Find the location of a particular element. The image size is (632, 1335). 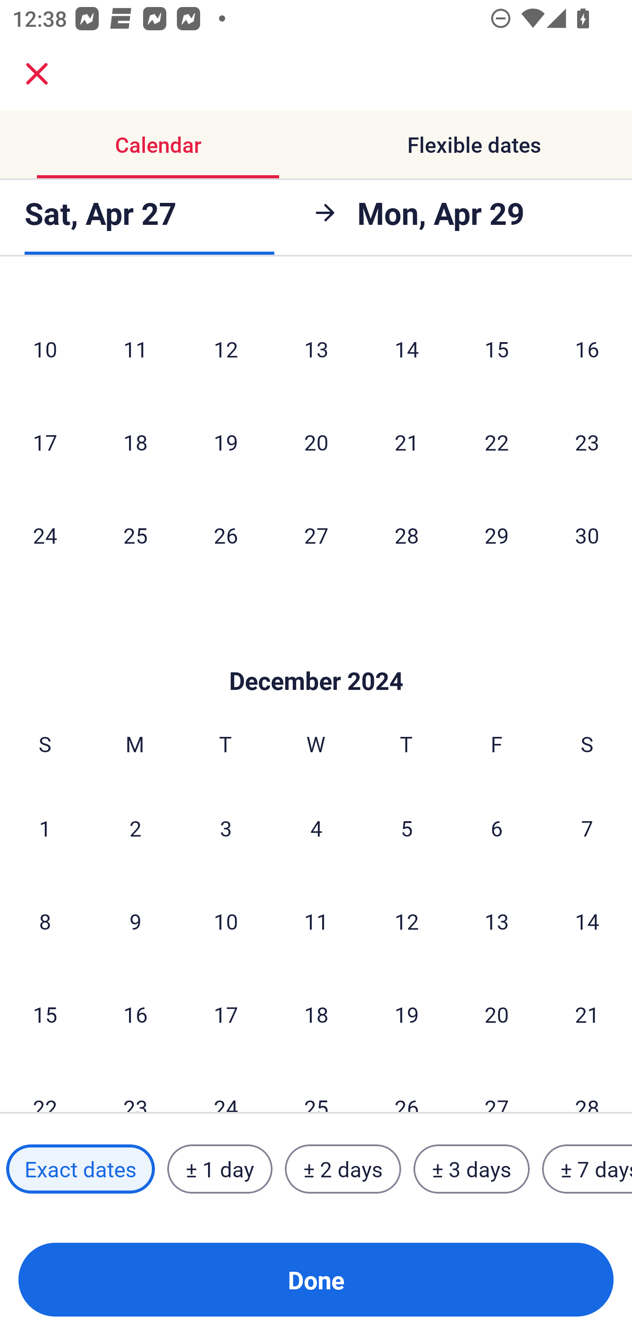

15 Friday, November 15, 2024 is located at coordinates (497, 349).